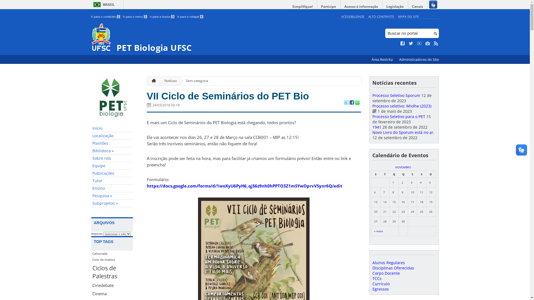  What do you see at coordinates (346, 103) in the screenshot?
I see `Compartilhar no Twitter` at bounding box center [346, 103].